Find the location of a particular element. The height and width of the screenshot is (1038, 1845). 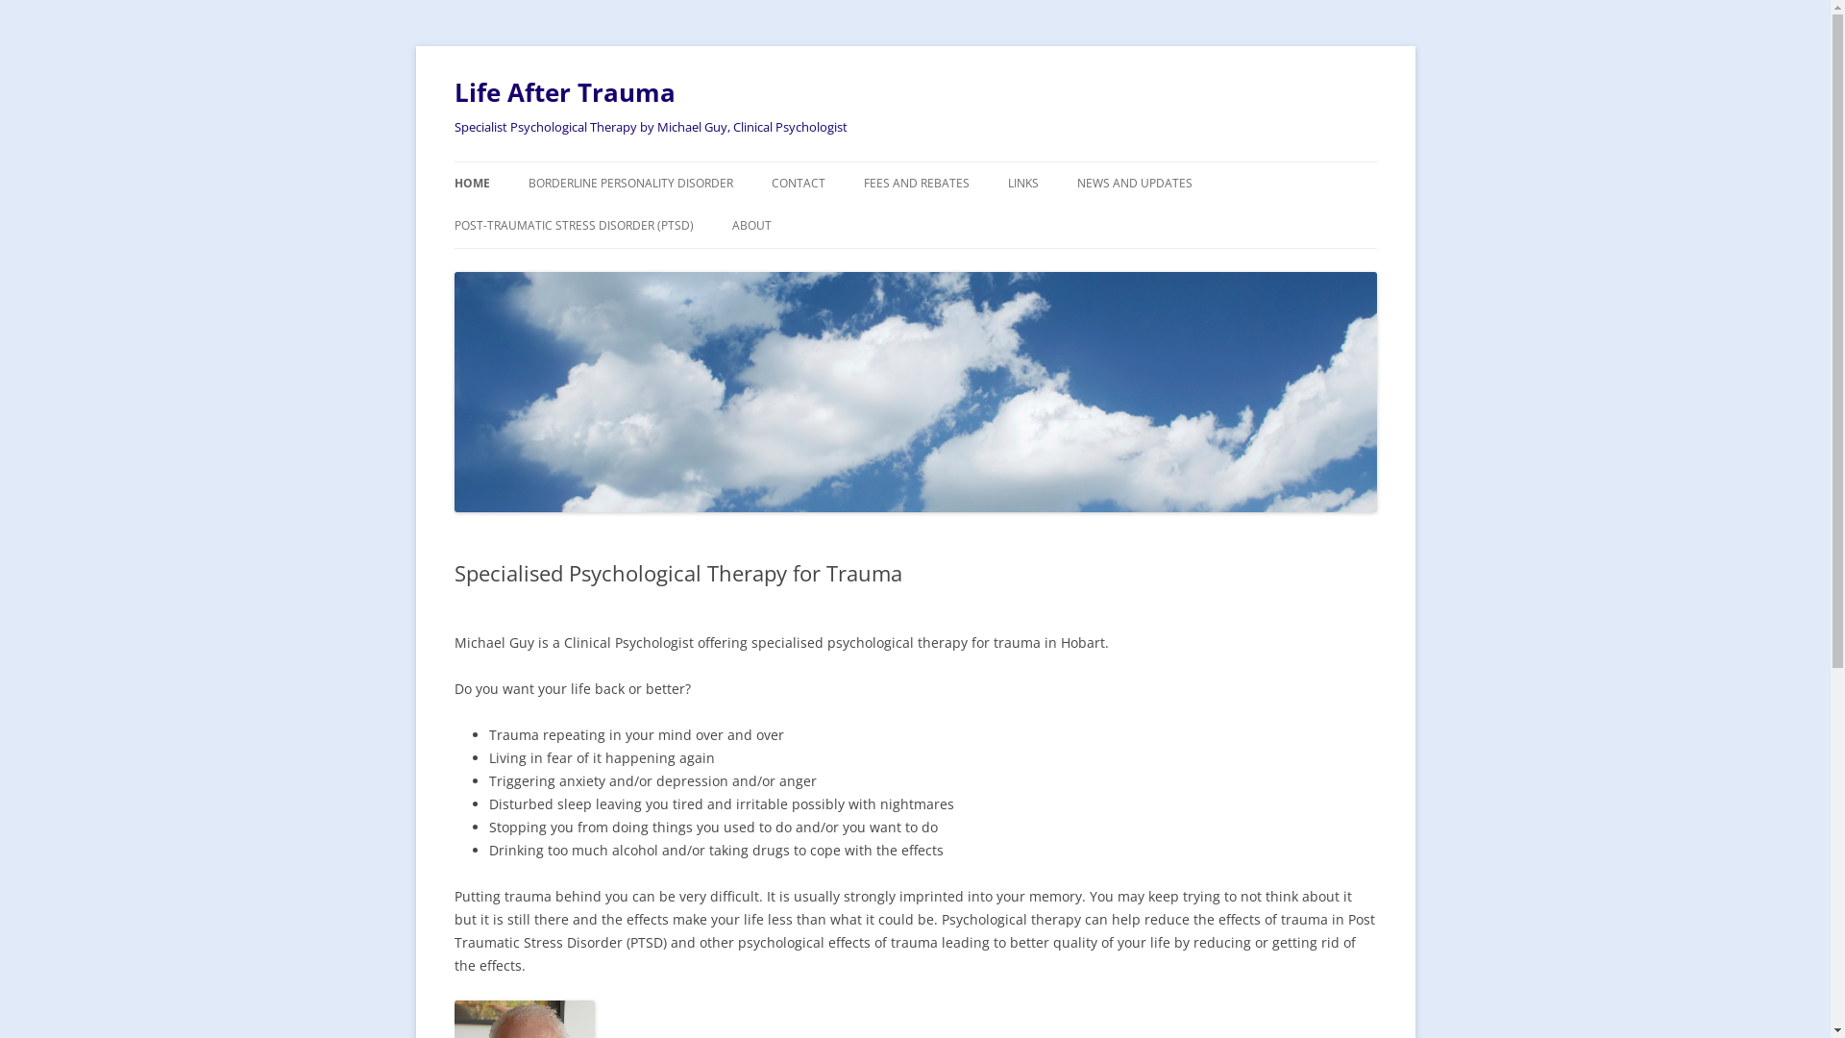

BORDERLINE PERSONALITY DISORDER is located at coordinates (630, 184).